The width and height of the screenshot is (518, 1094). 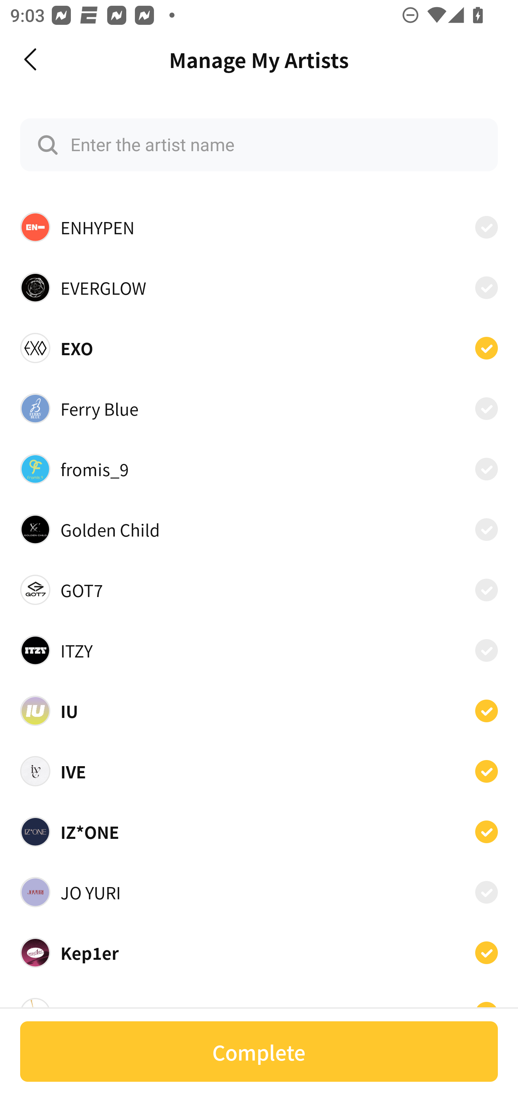 What do you see at coordinates (259, 589) in the screenshot?
I see `GOT7` at bounding box center [259, 589].